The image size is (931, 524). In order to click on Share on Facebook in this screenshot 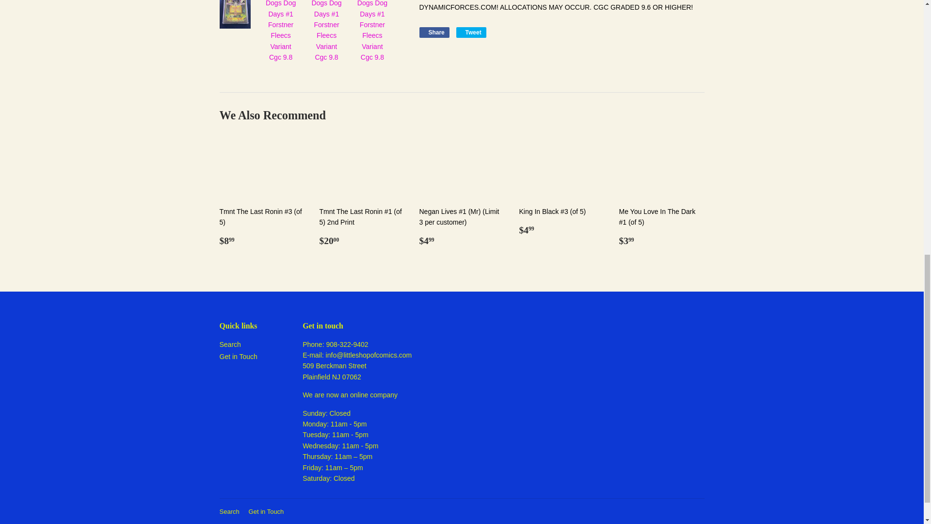, I will do `click(433, 32)`.